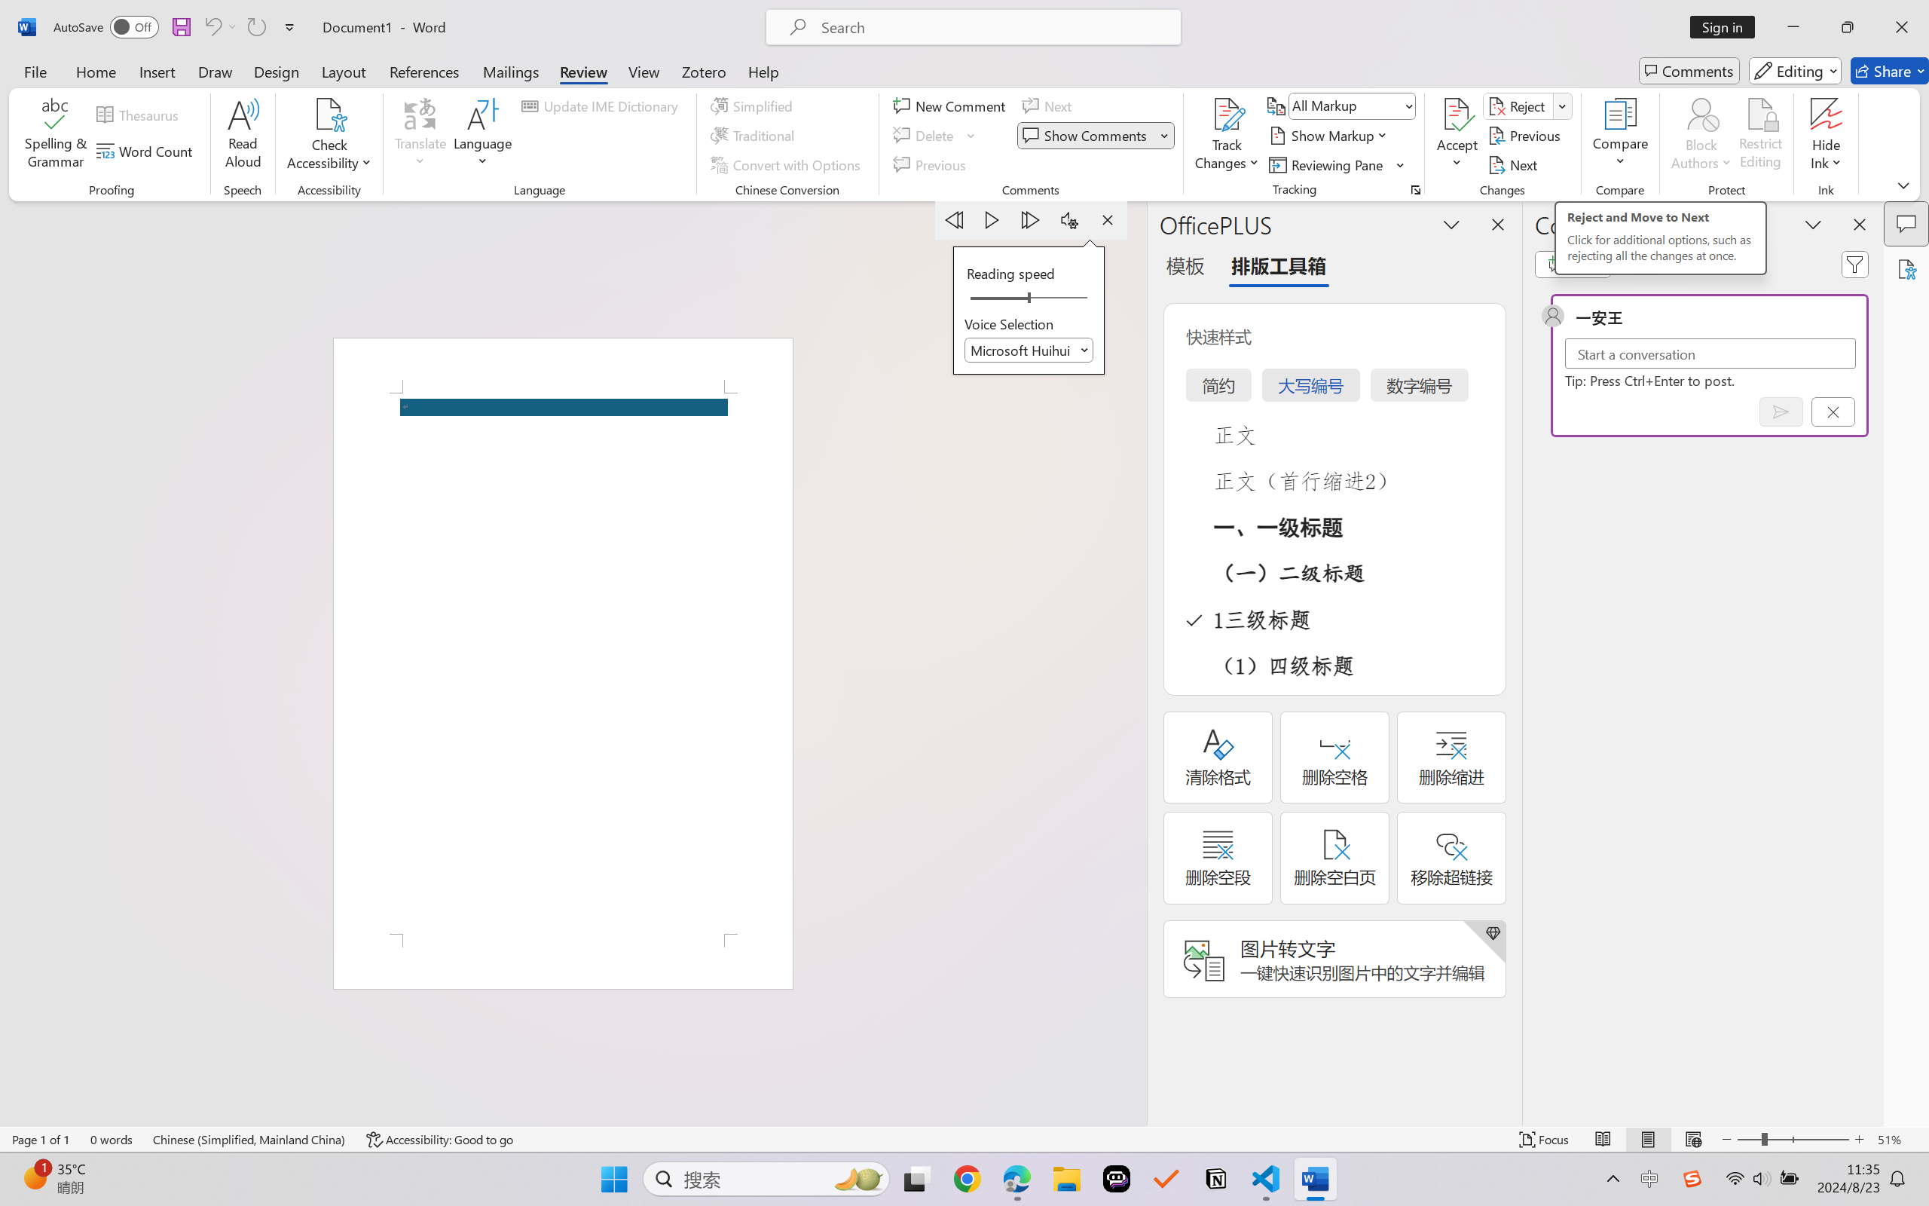 The width and height of the screenshot is (1929, 1206). What do you see at coordinates (1329, 136) in the screenshot?
I see `Show Markup` at bounding box center [1329, 136].